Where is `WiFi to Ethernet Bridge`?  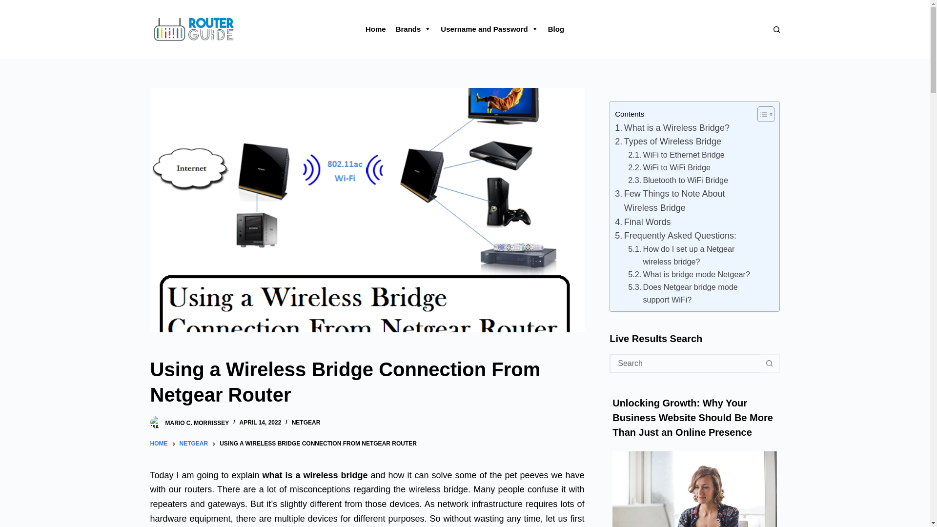 WiFi to Ethernet Bridge is located at coordinates (676, 155).